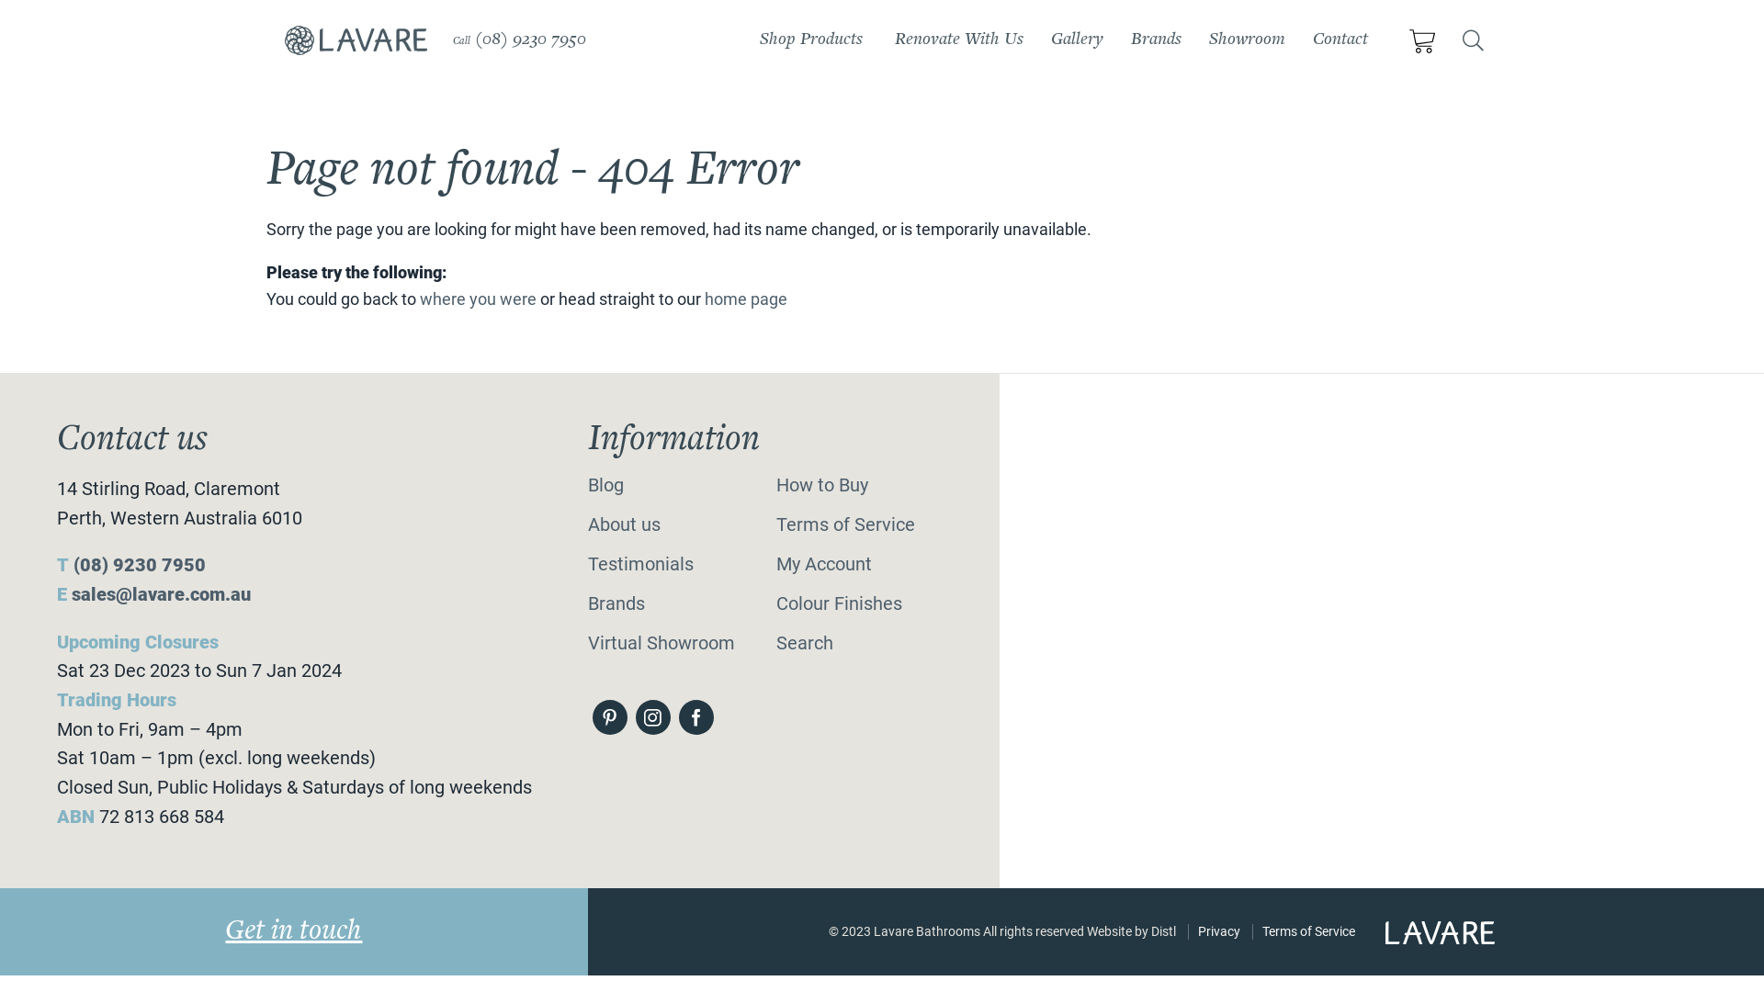 Image resolution: width=1764 pixels, height=992 pixels. What do you see at coordinates (661, 643) in the screenshot?
I see `Virtual Showroom` at bounding box center [661, 643].